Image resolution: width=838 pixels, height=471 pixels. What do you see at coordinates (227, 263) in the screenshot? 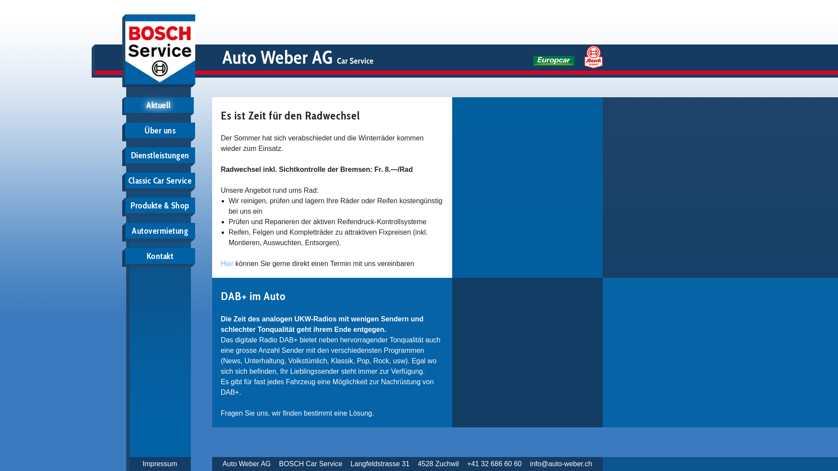
I see `Hier` at bounding box center [227, 263].